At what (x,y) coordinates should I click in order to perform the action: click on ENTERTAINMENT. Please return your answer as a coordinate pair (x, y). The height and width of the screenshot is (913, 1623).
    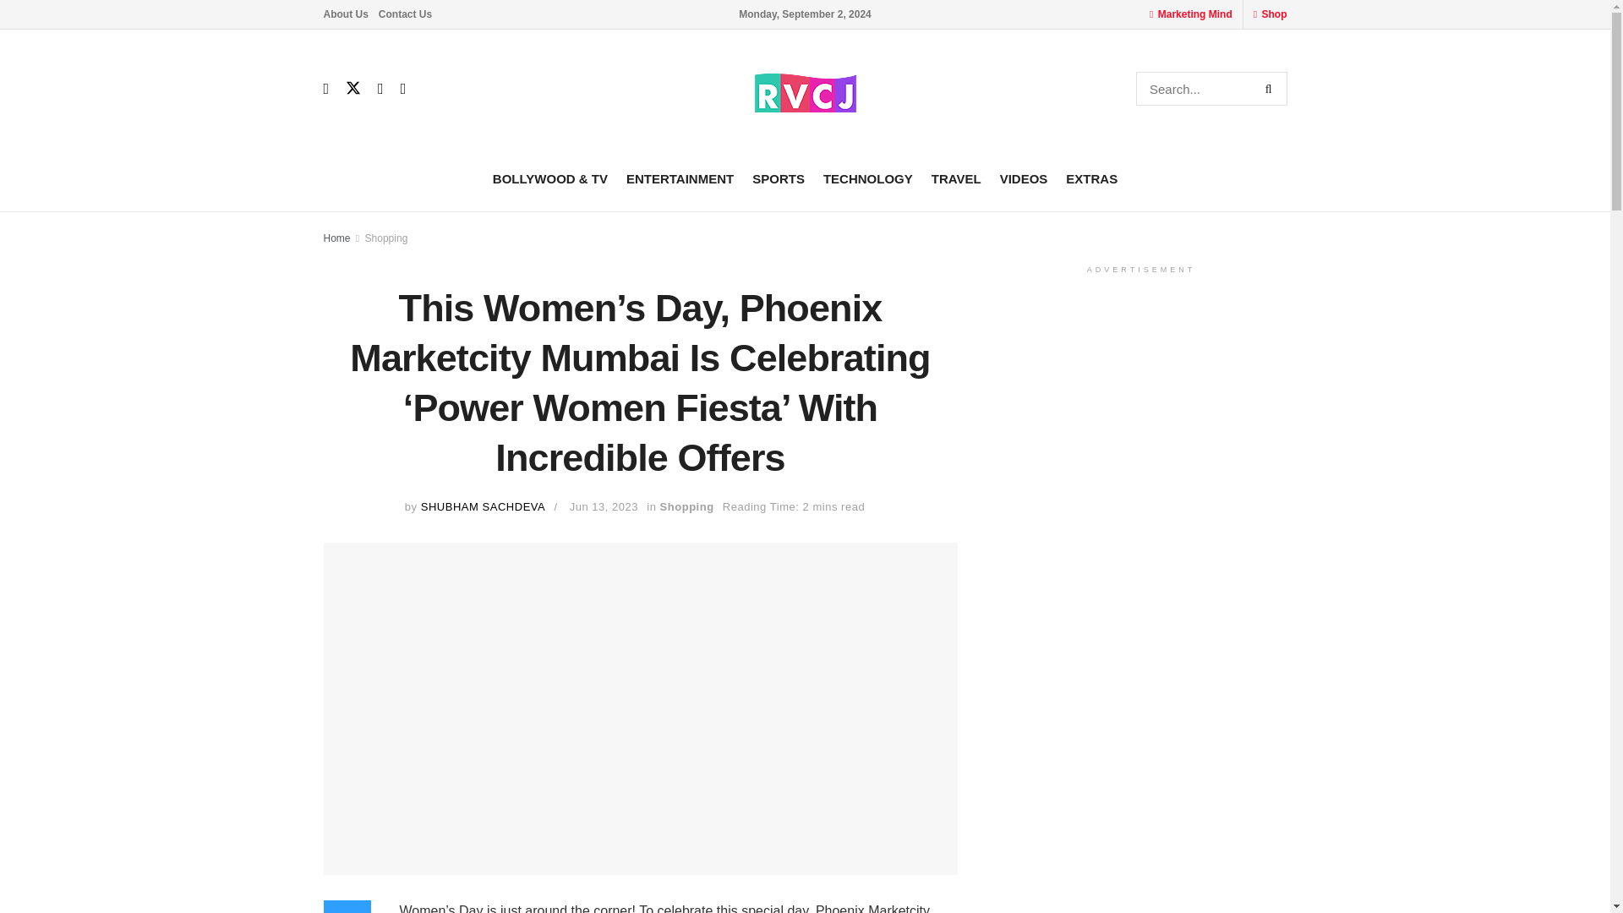
    Looking at the image, I should click on (680, 178).